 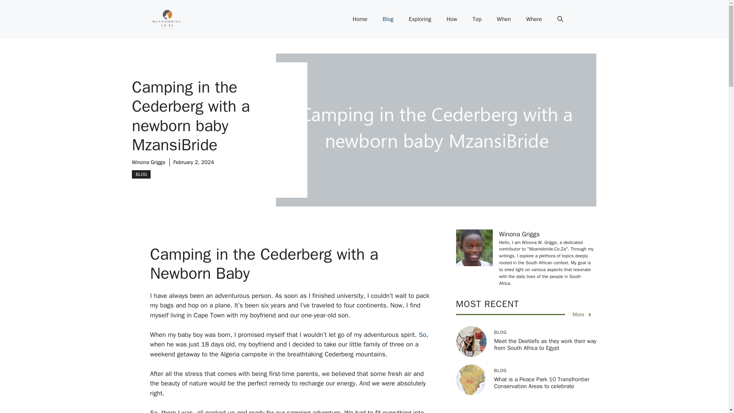 What do you see at coordinates (420, 19) in the screenshot?
I see `Exploring` at bounding box center [420, 19].